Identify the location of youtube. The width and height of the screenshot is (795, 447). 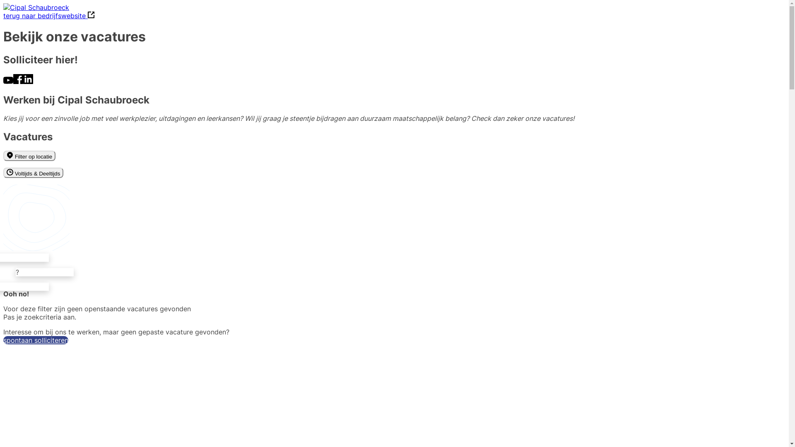
(8, 81).